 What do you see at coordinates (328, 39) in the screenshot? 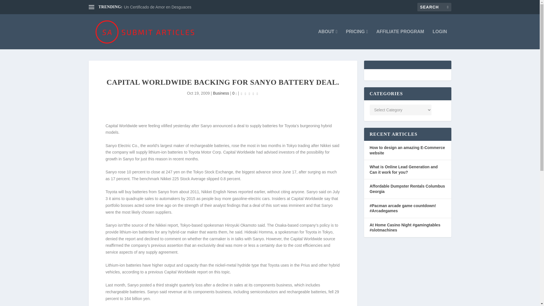
I see `ABOUT` at bounding box center [328, 39].